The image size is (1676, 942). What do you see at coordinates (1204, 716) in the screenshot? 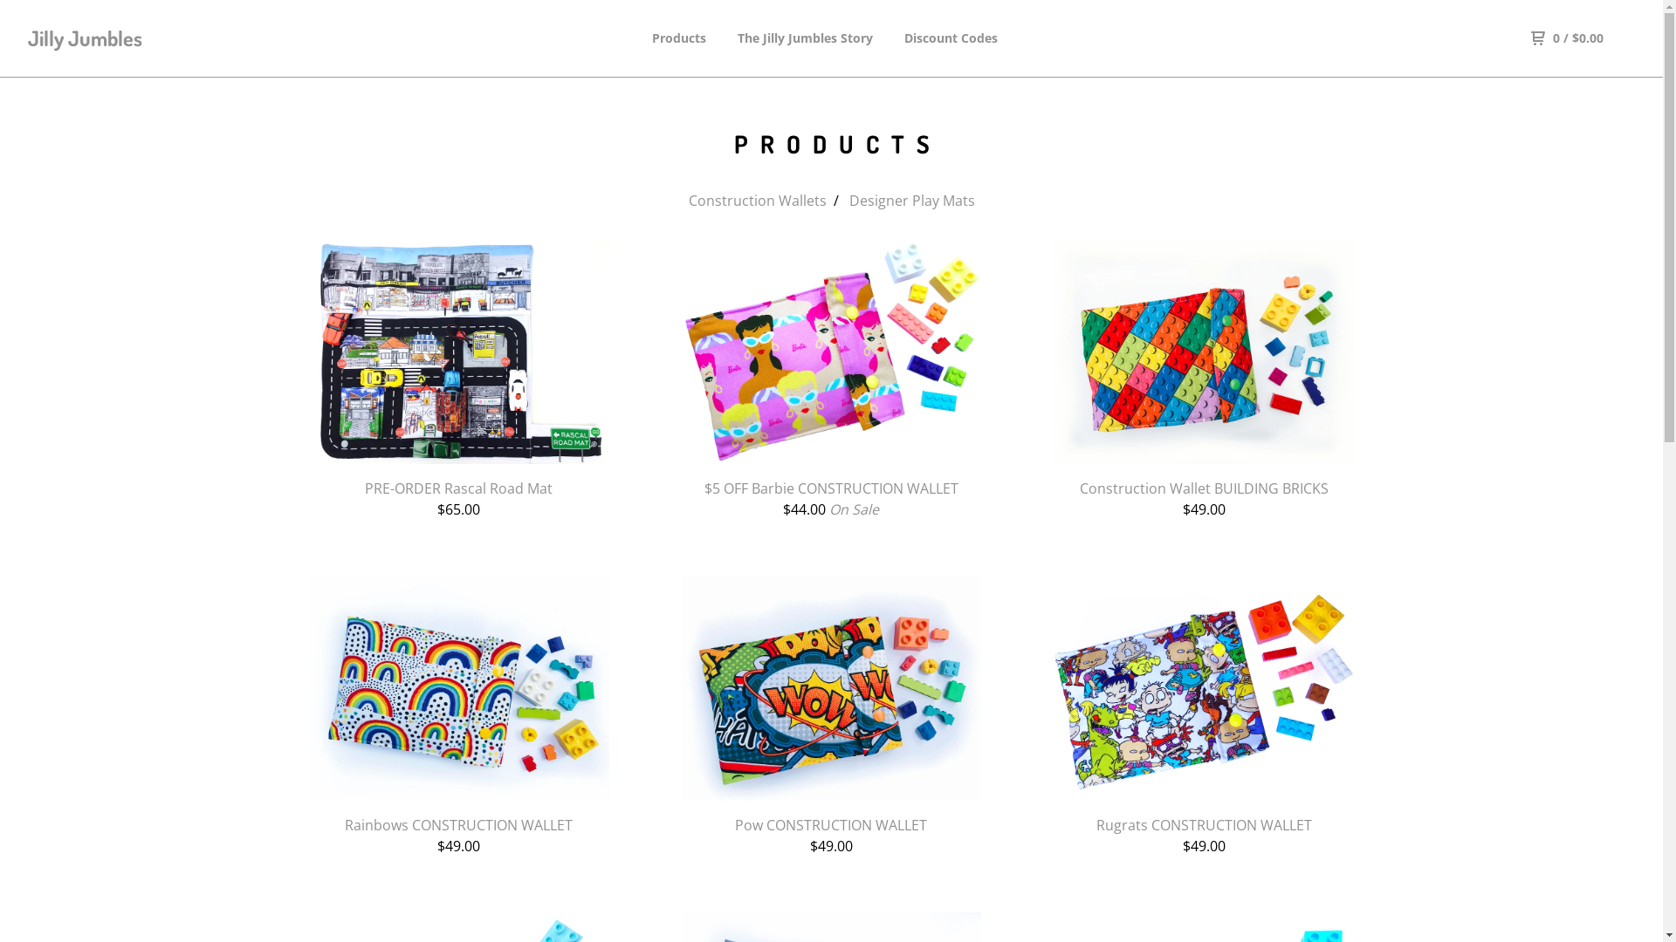
I see `Rugrats CONSTRUCTION WALLET
$49.00` at bounding box center [1204, 716].